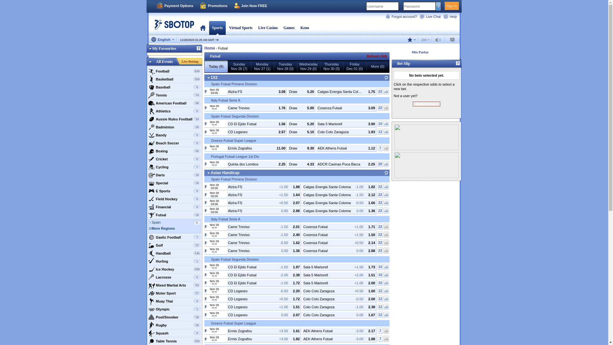  I want to click on Upcoming live, so click(205, 108).